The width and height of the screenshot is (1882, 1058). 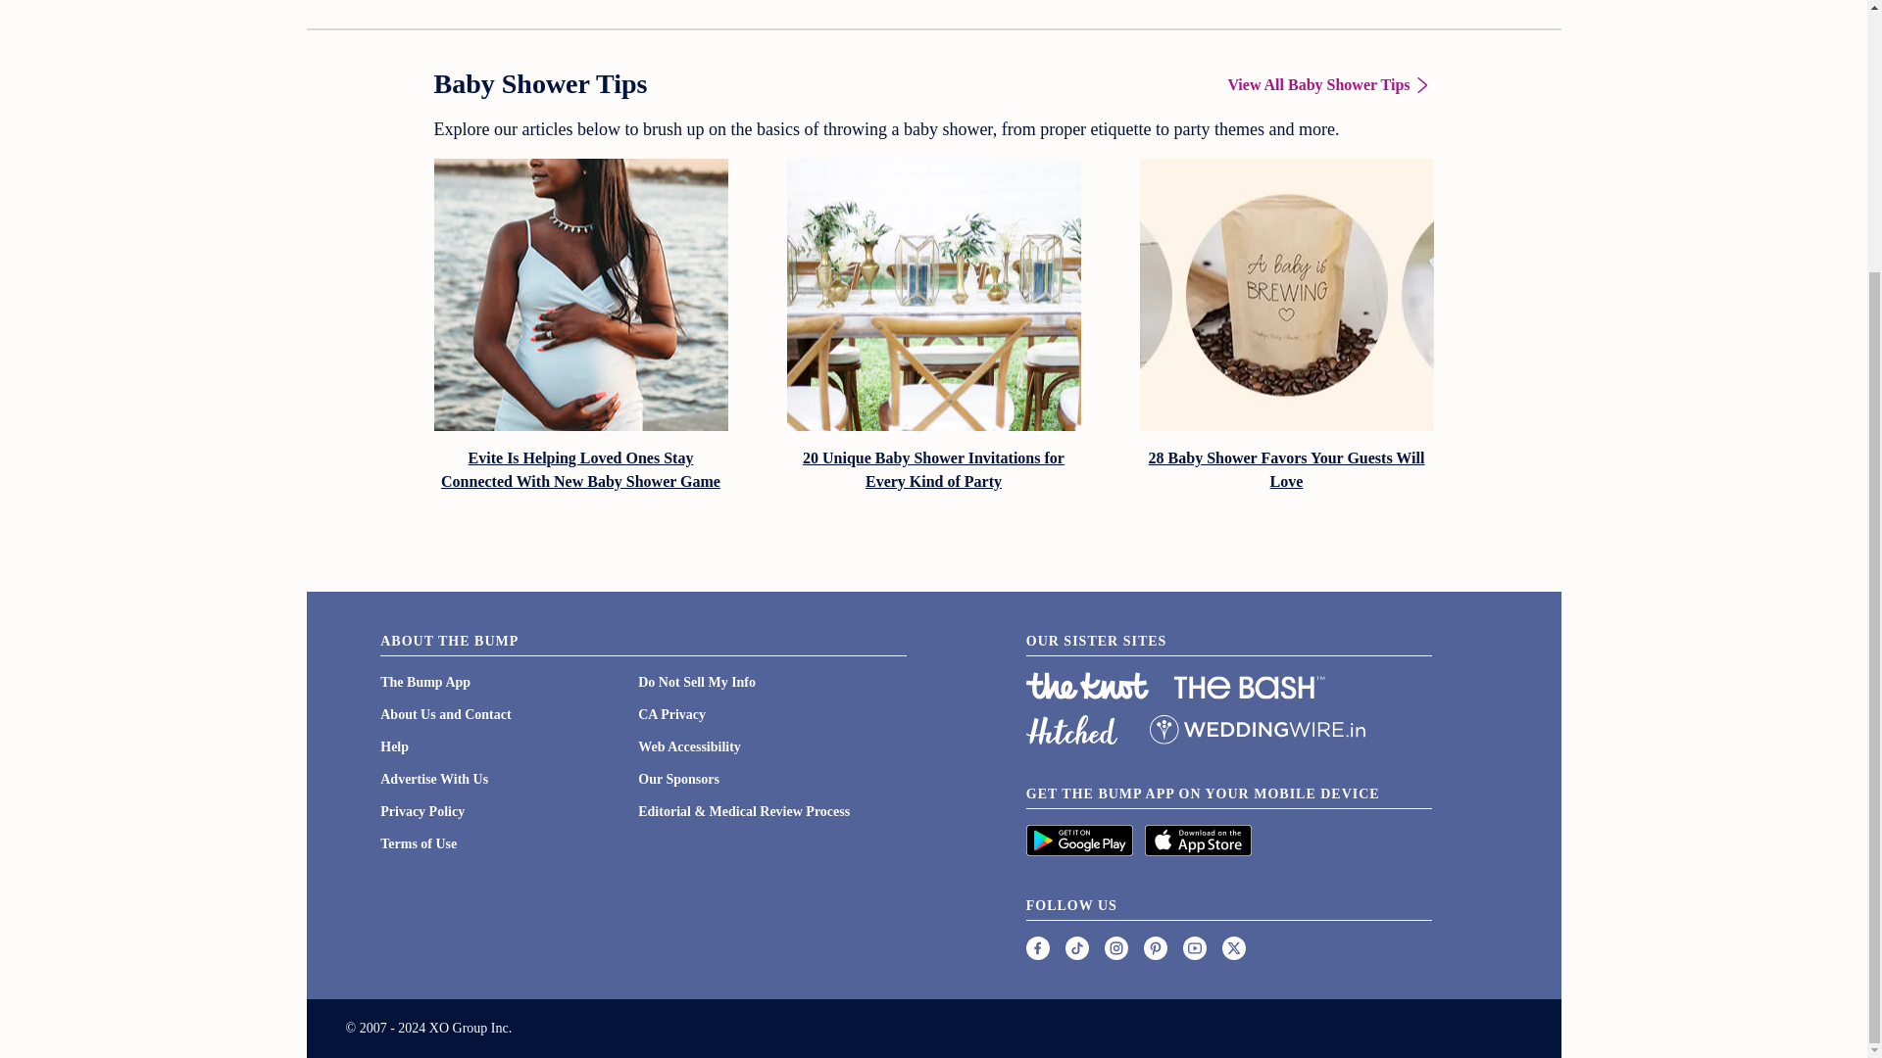 What do you see at coordinates (689, 746) in the screenshot?
I see `Web Accessibility` at bounding box center [689, 746].